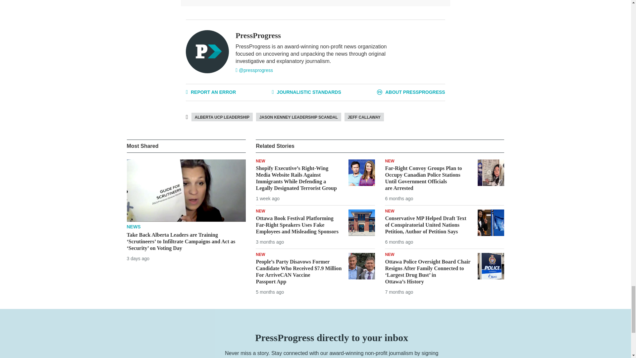 This screenshot has width=636, height=358. Describe the element at coordinates (364, 117) in the screenshot. I see `JEFF CALLAWAY` at that location.